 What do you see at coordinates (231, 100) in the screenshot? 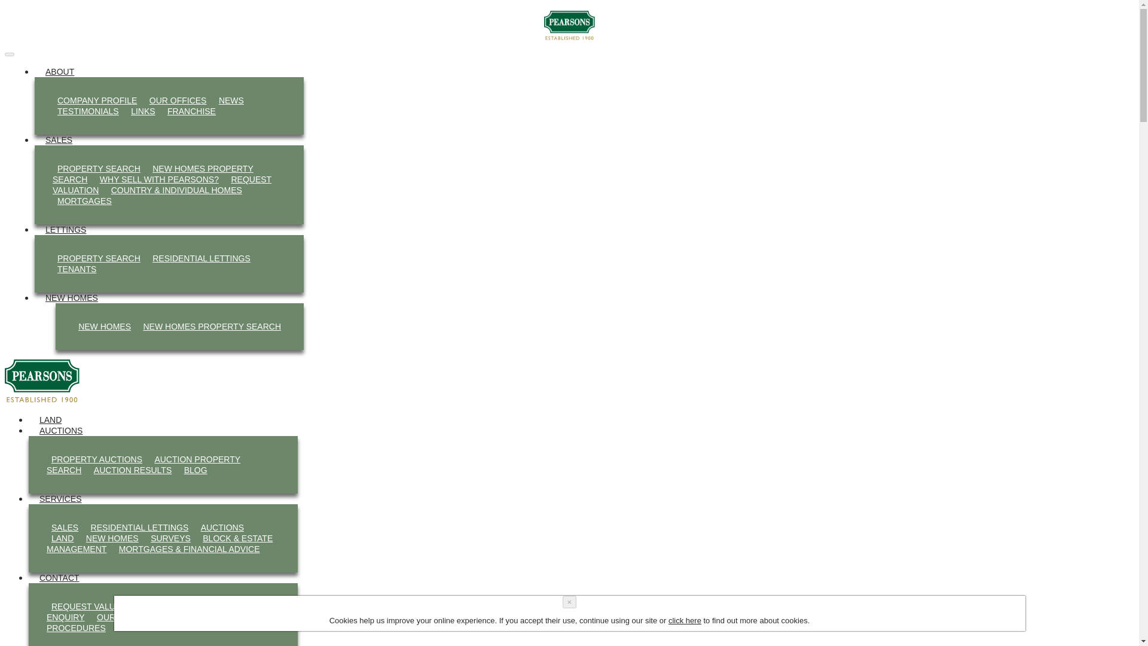
I see `NEWS` at bounding box center [231, 100].